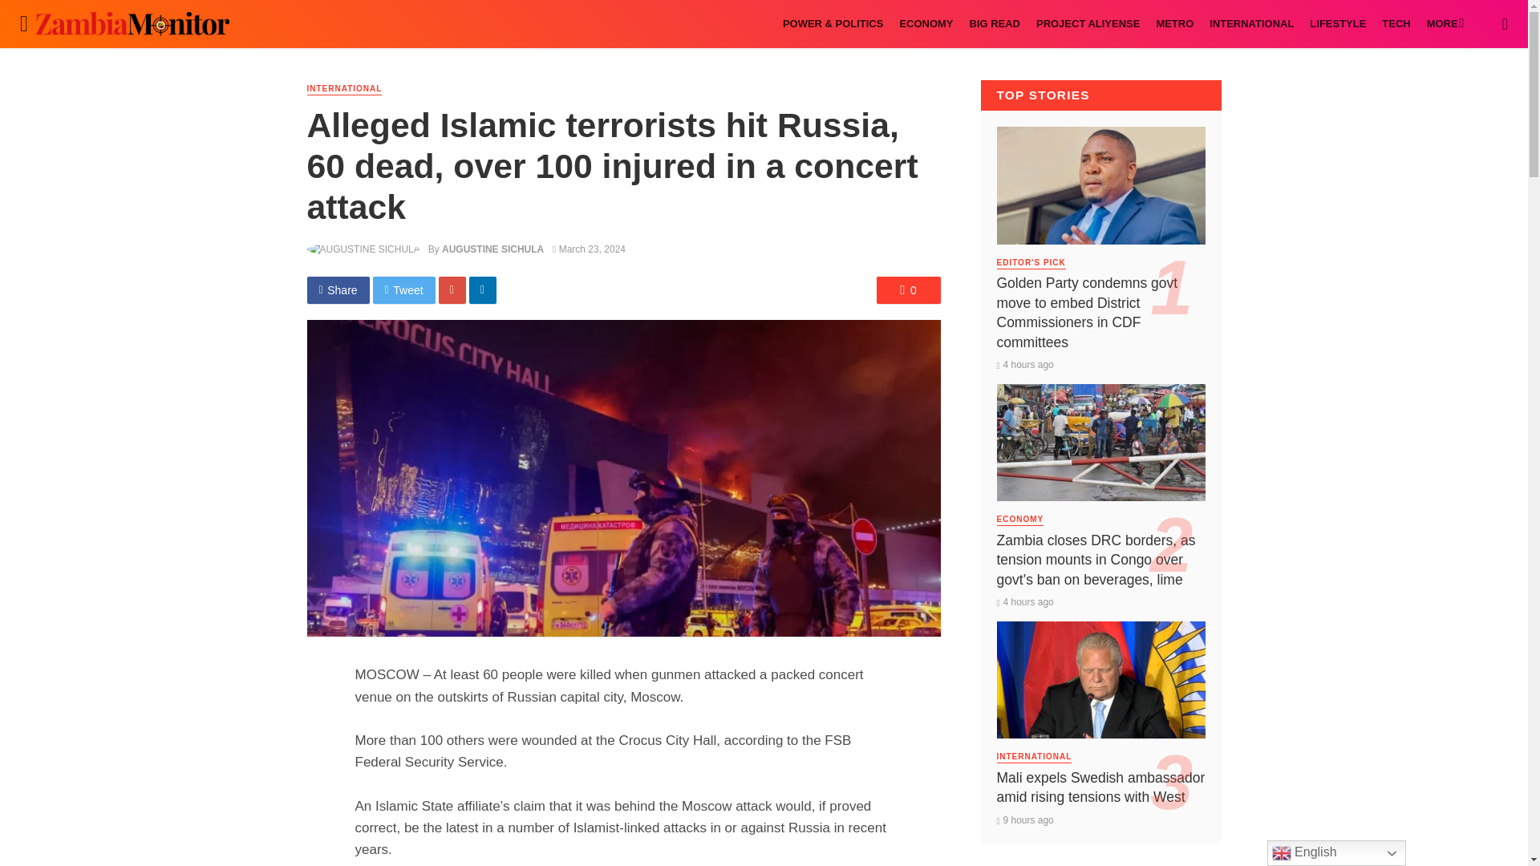  I want to click on TECH, so click(1396, 24).